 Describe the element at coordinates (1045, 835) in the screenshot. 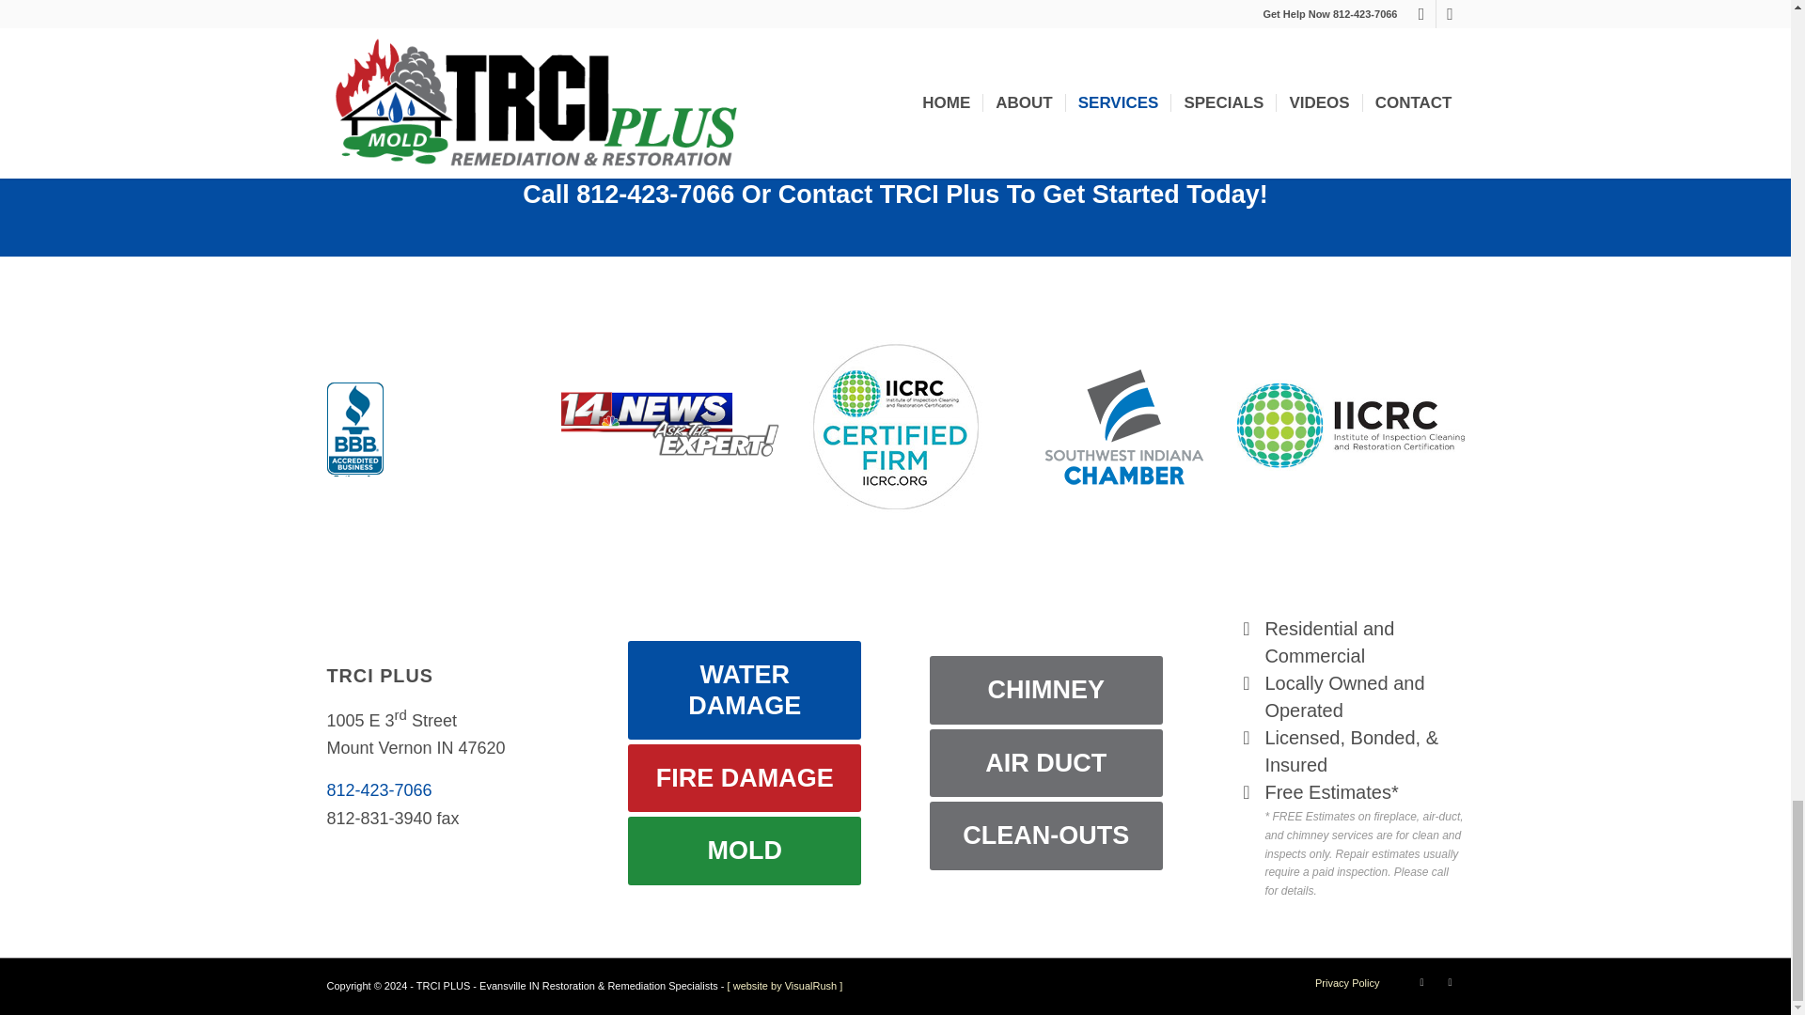

I see `CLEAN-OUTS` at that location.